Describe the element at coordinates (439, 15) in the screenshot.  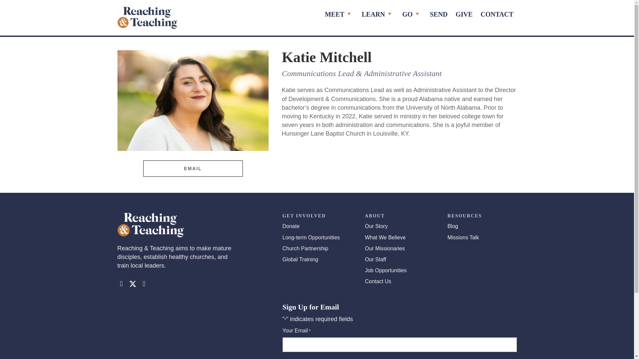
I see `SEND` at that location.